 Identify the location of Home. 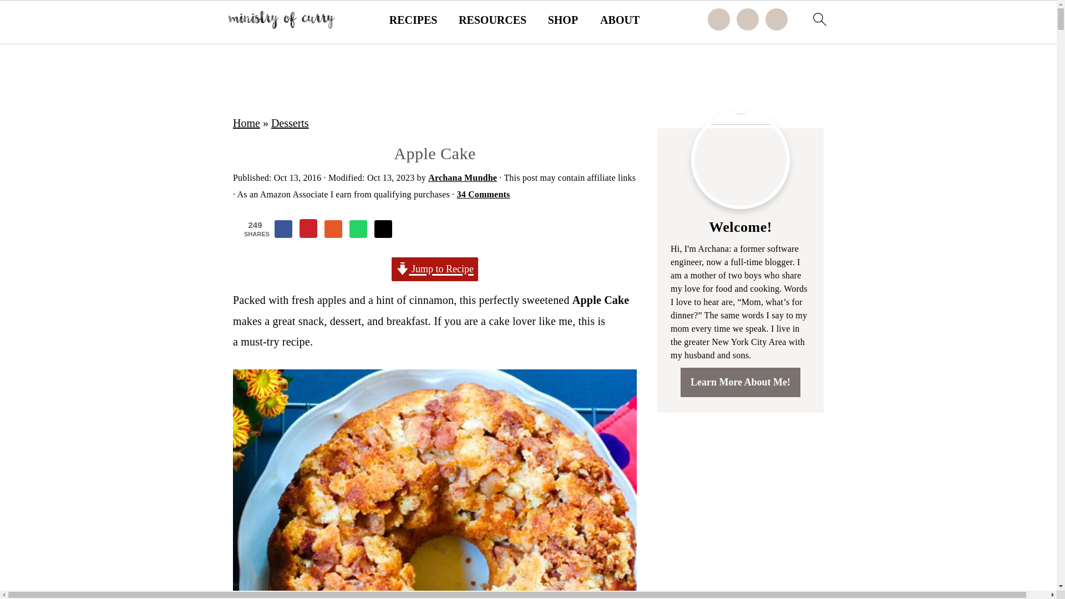
(246, 123).